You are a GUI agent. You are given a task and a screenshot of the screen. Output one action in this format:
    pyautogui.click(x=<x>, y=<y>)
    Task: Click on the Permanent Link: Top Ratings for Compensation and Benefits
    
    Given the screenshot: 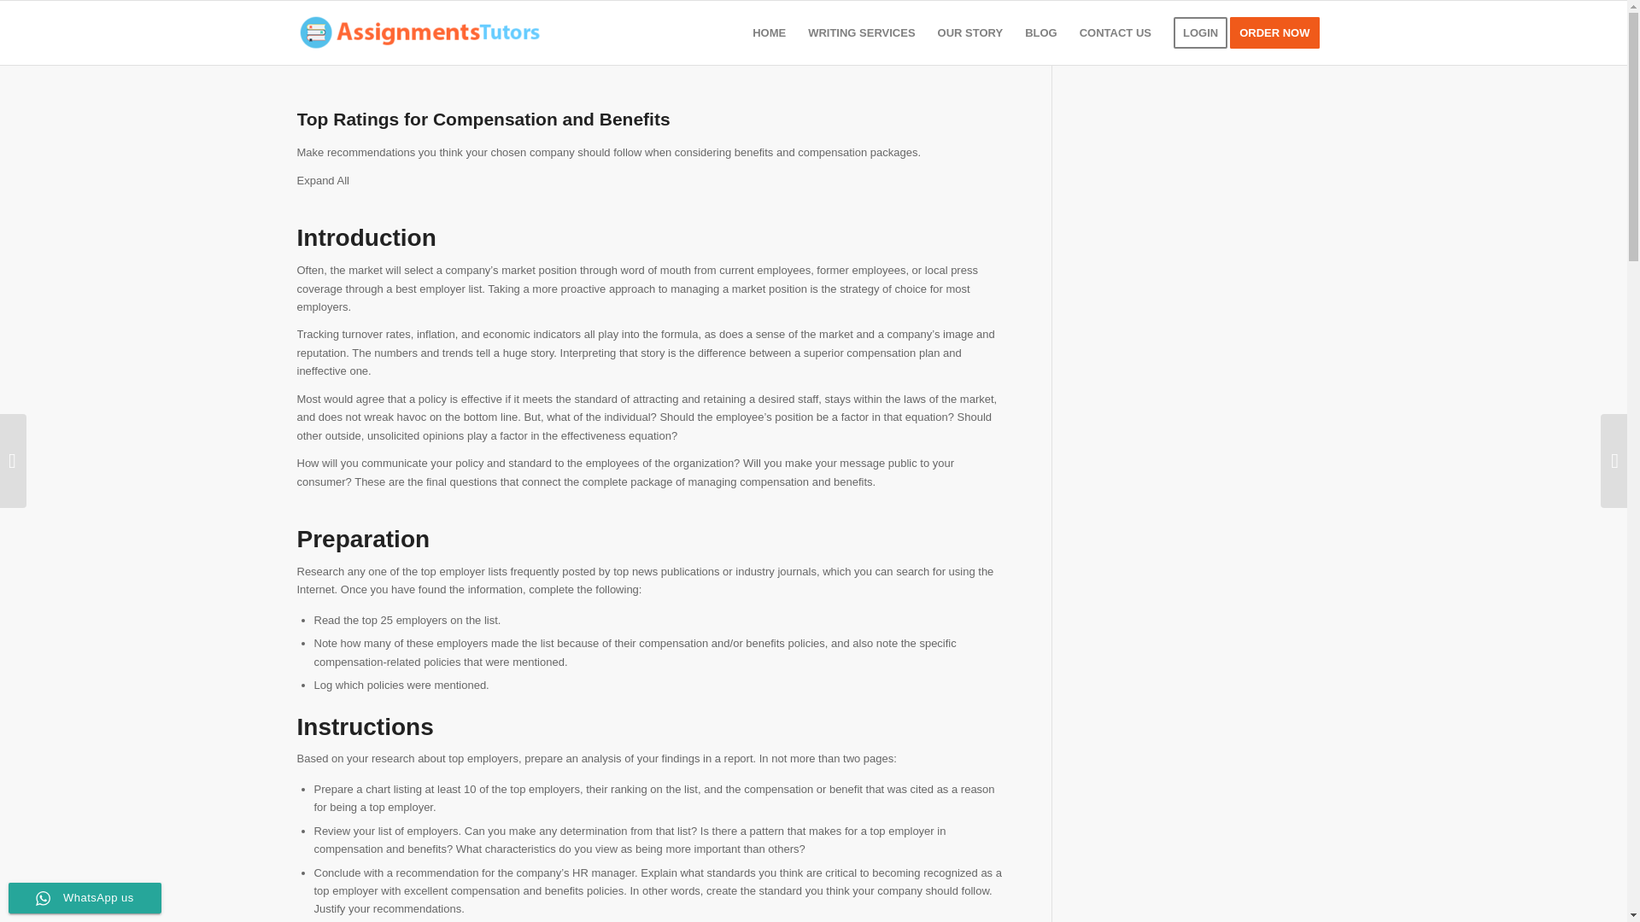 What is the action you would take?
    pyautogui.click(x=483, y=120)
    